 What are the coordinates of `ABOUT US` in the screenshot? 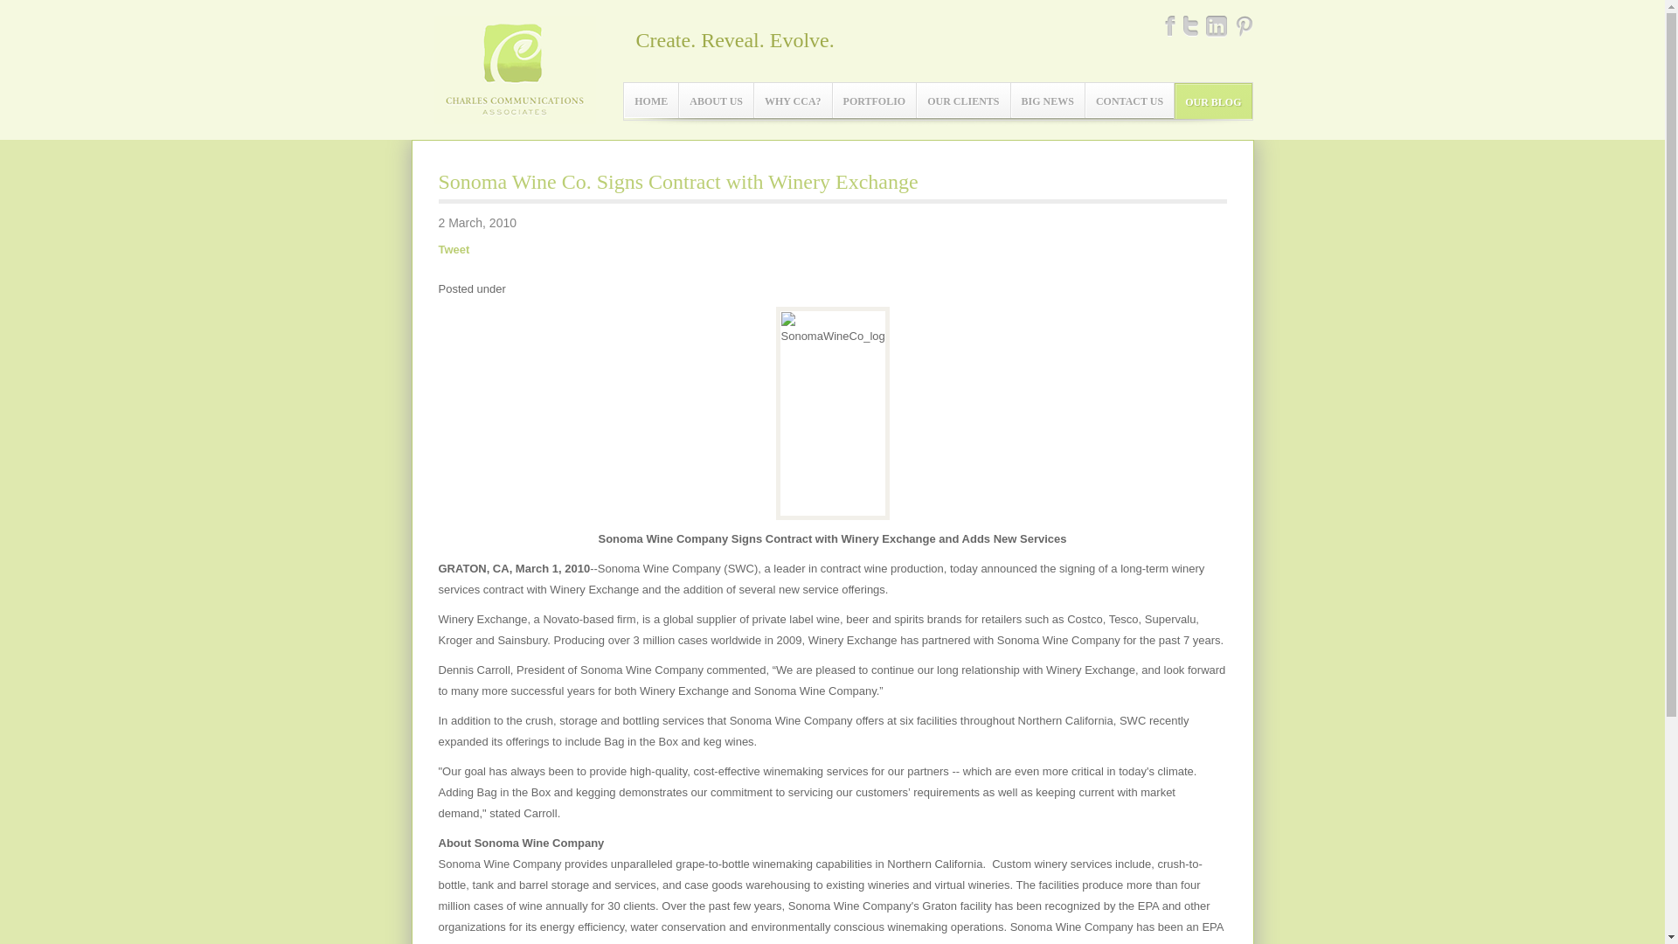 It's located at (717, 101).